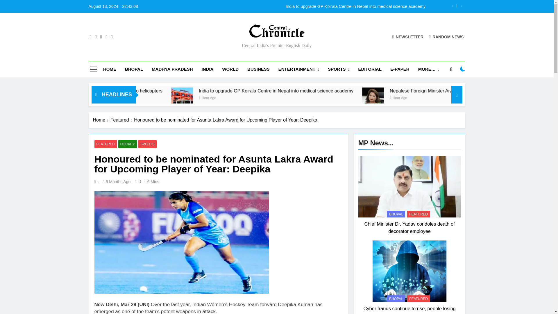 This screenshot has height=314, width=558. What do you see at coordinates (446, 37) in the screenshot?
I see `RANDOM NEWS` at bounding box center [446, 37].